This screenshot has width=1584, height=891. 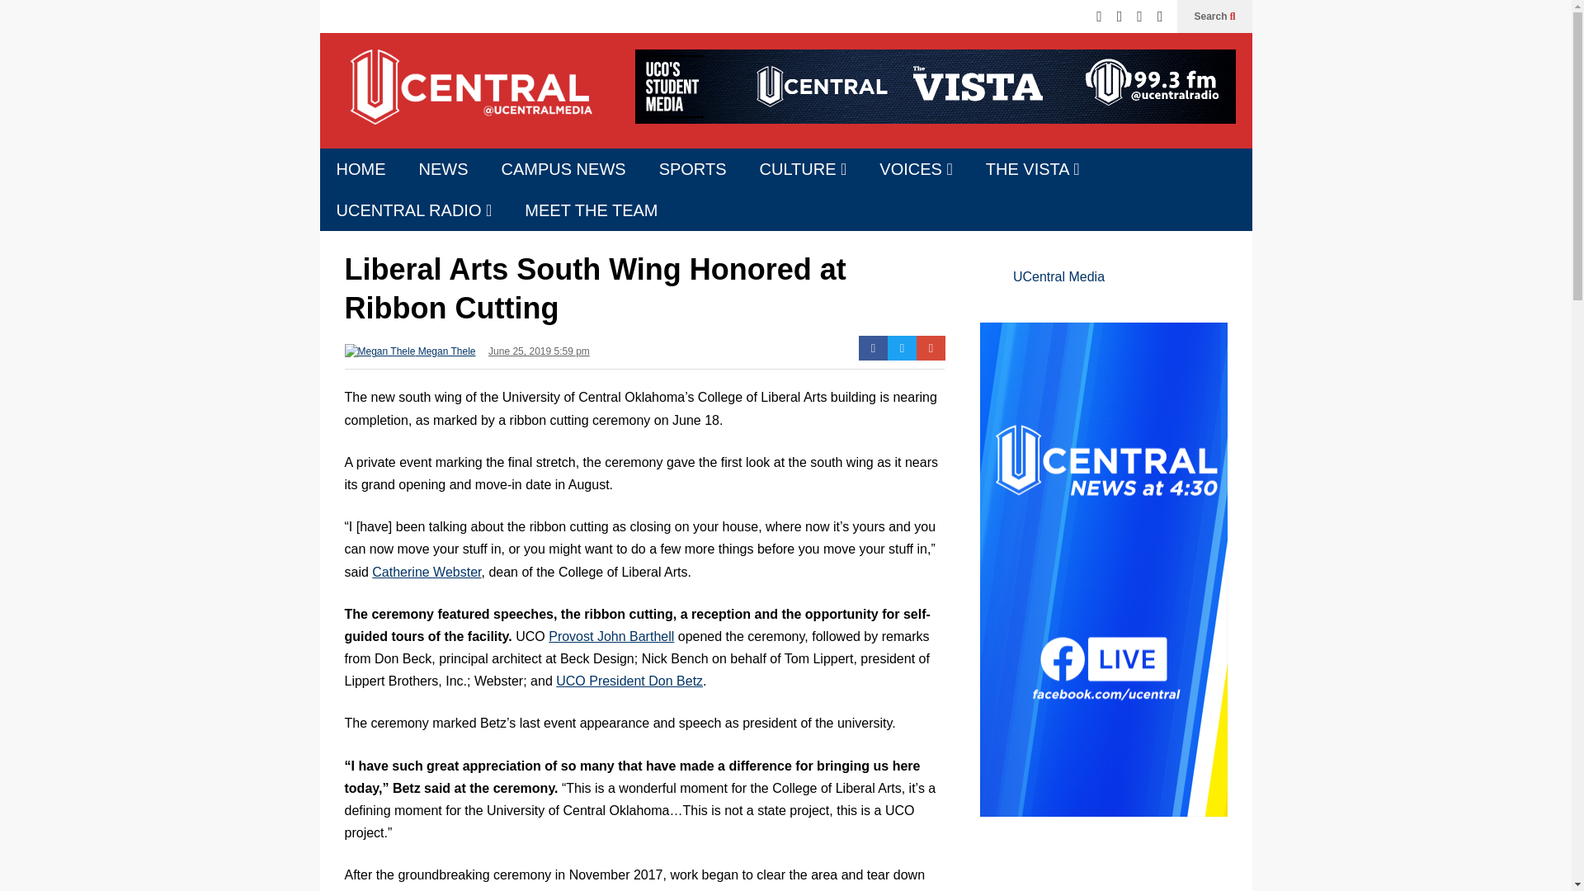 What do you see at coordinates (469, 99) in the screenshot?
I see `UCentral Media` at bounding box center [469, 99].